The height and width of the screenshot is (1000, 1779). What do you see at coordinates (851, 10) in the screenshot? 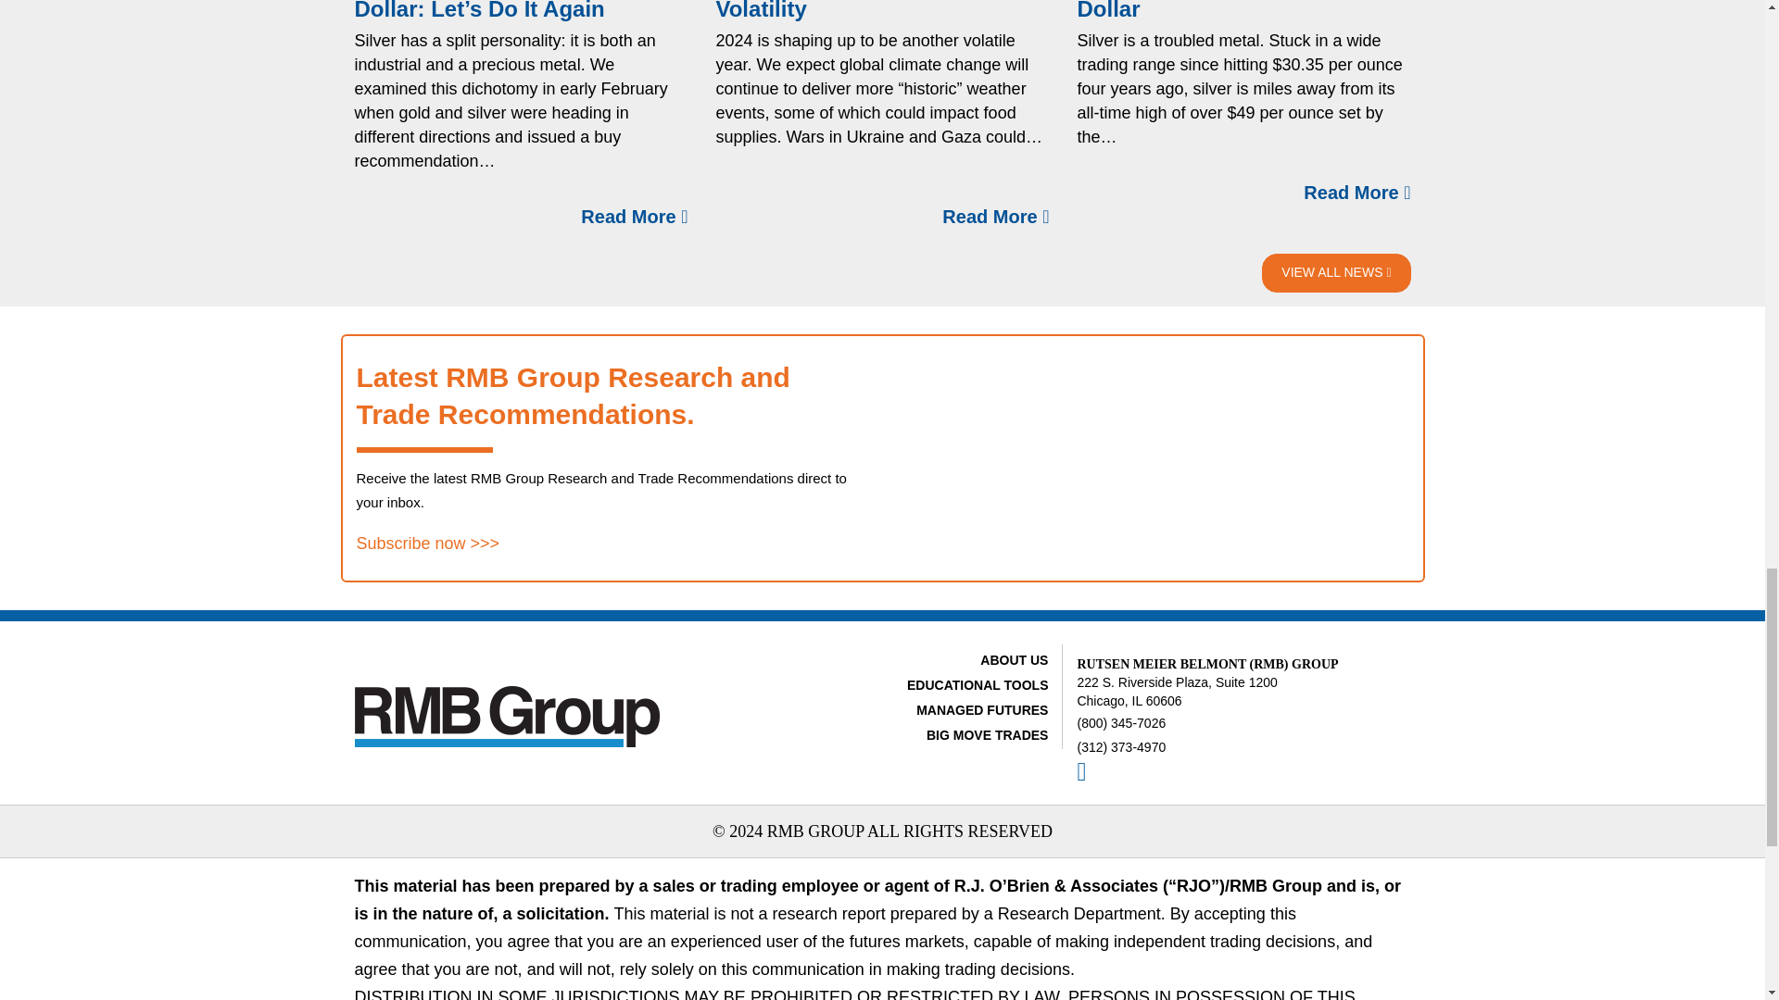
I see `Prepare Your Portfolio for Volatility` at bounding box center [851, 10].